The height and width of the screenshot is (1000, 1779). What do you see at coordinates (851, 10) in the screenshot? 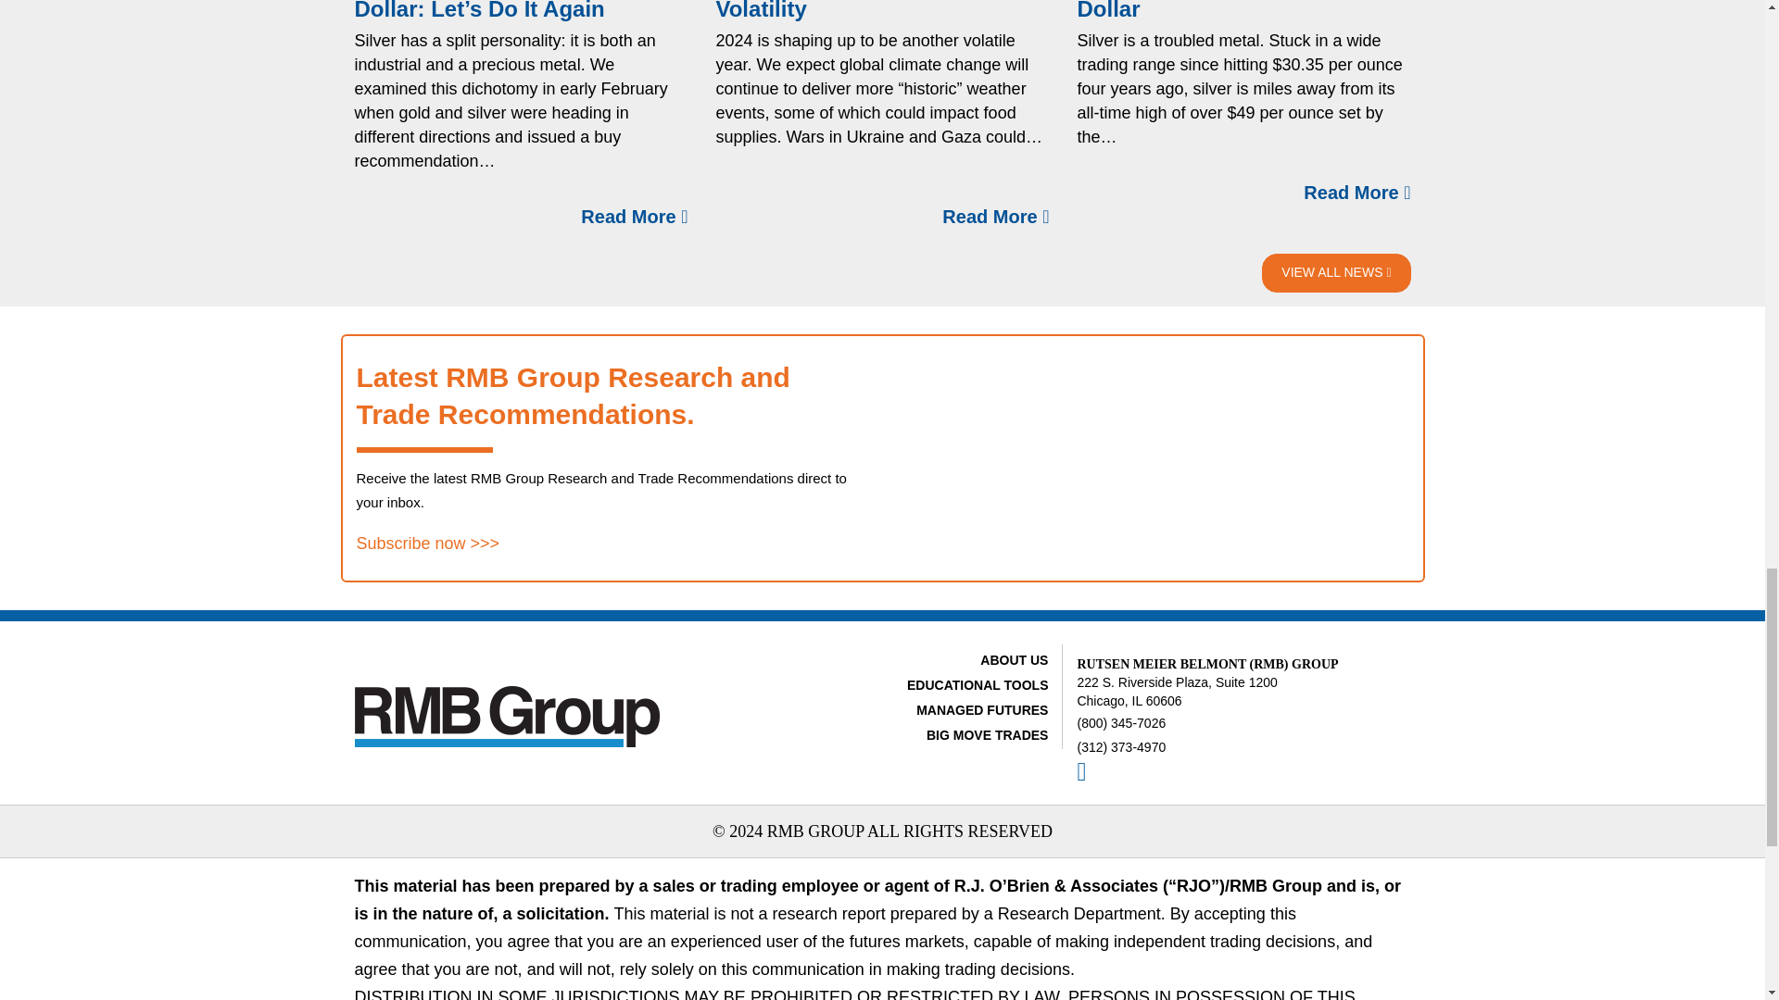
I see `Prepare Your Portfolio for Volatility` at bounding box center [851, 10].